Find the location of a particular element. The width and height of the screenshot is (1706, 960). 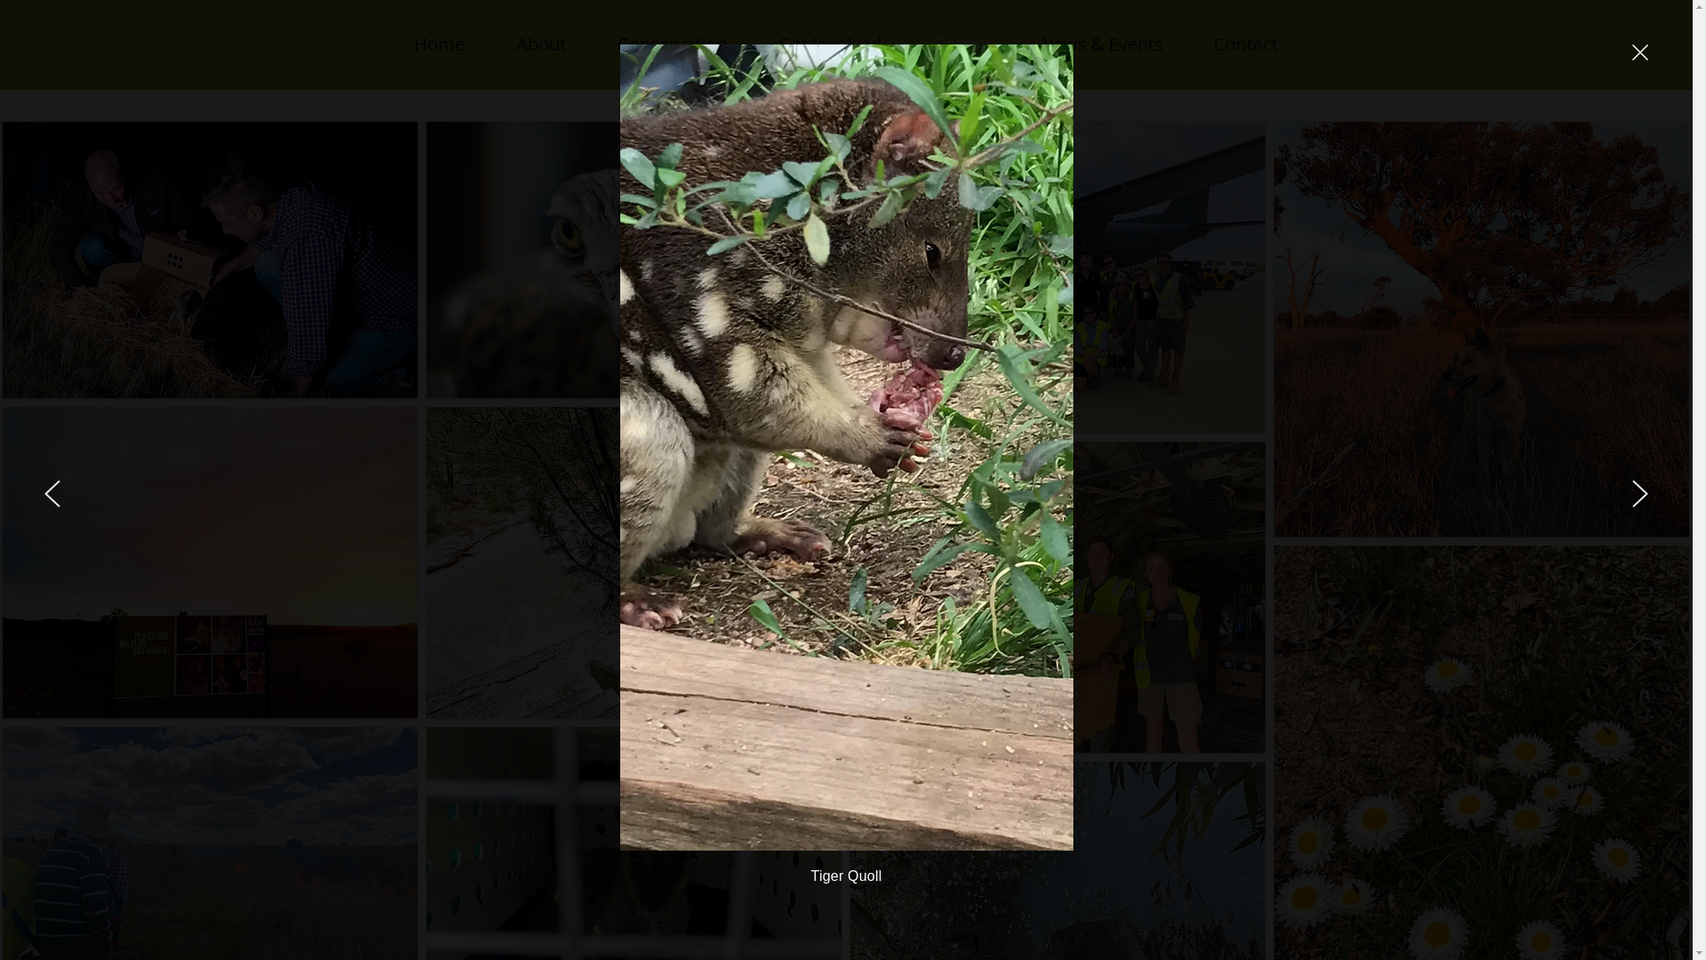

About is located at coordinates (541, 44).